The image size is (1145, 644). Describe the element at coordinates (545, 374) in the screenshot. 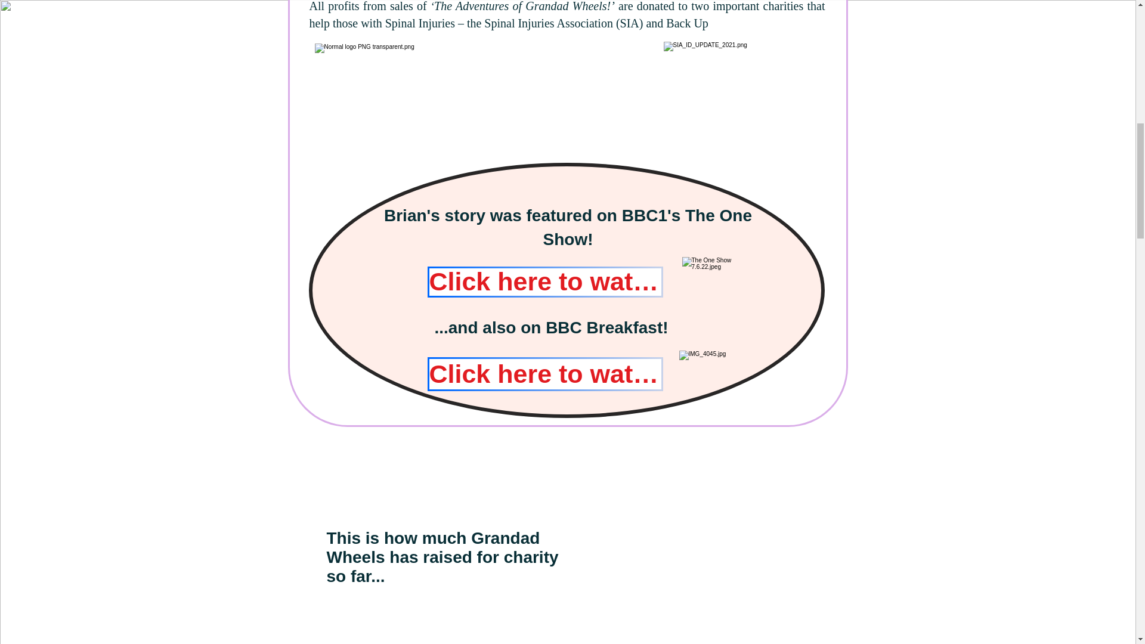

I see `Click here to watch` at that location.